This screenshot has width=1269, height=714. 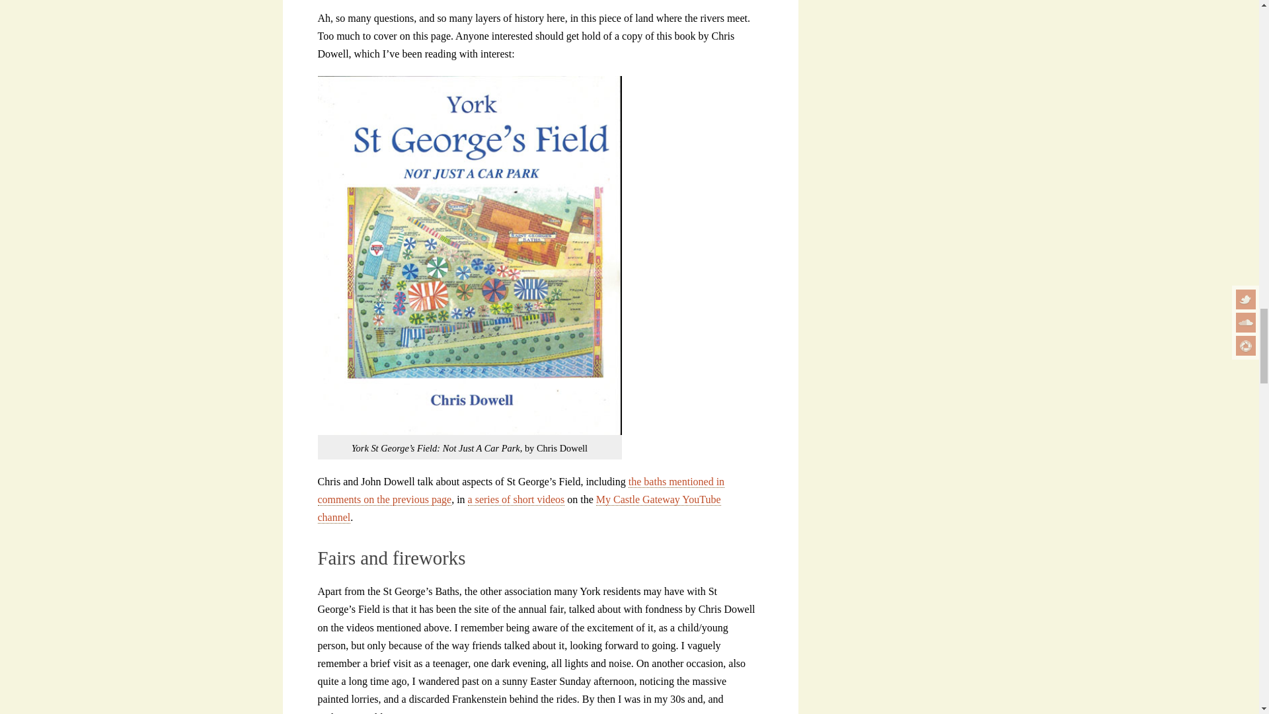 I want to click on a series of short videos, so click(x=516, y=500).